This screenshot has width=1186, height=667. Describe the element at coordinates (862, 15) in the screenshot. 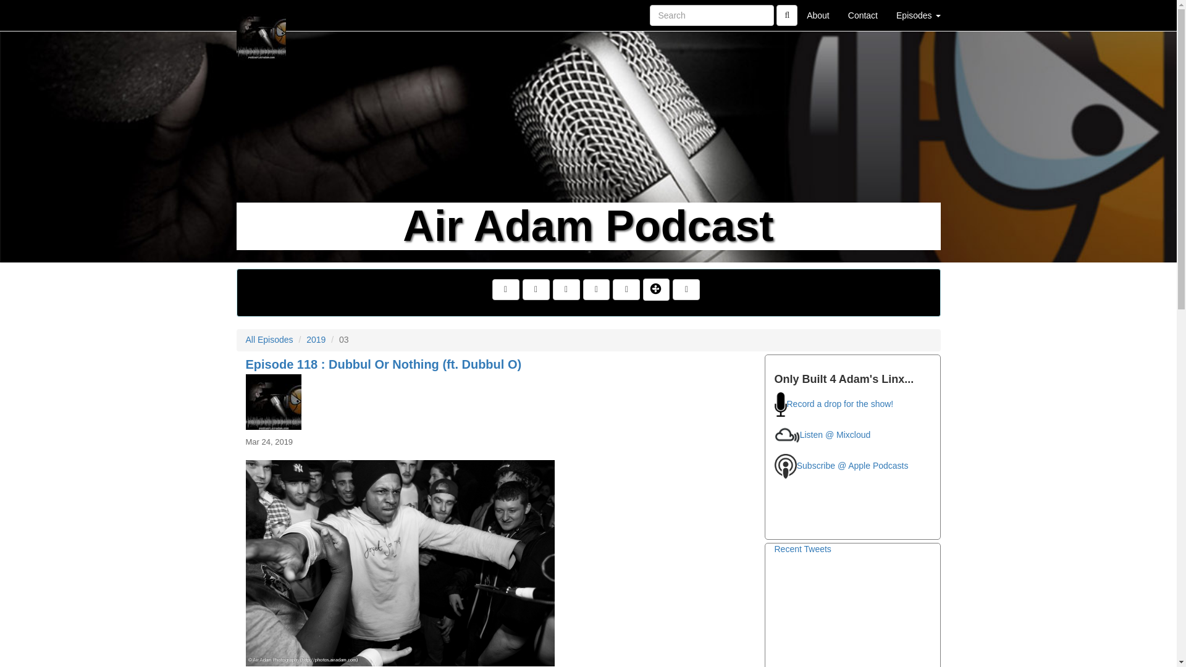

I see `Contact` at that location.